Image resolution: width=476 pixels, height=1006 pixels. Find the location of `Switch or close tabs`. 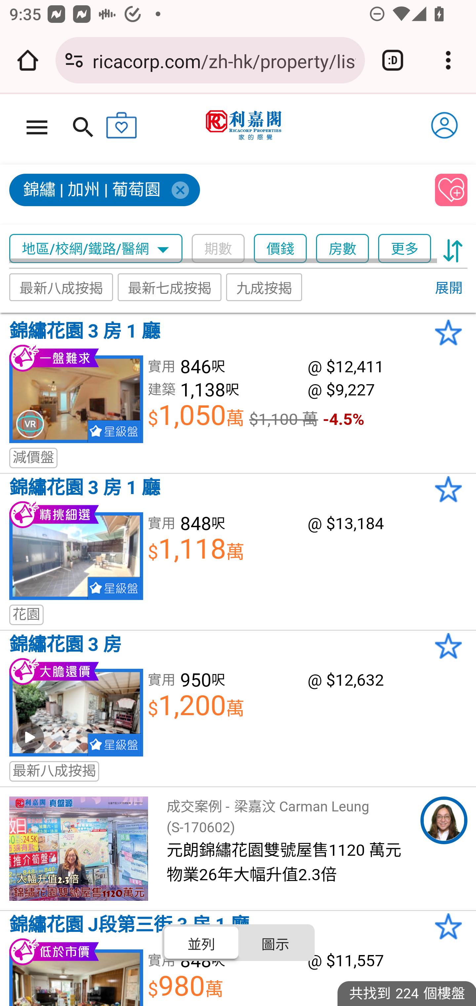

Switch or close tabs is located at coordinates (393, 60).